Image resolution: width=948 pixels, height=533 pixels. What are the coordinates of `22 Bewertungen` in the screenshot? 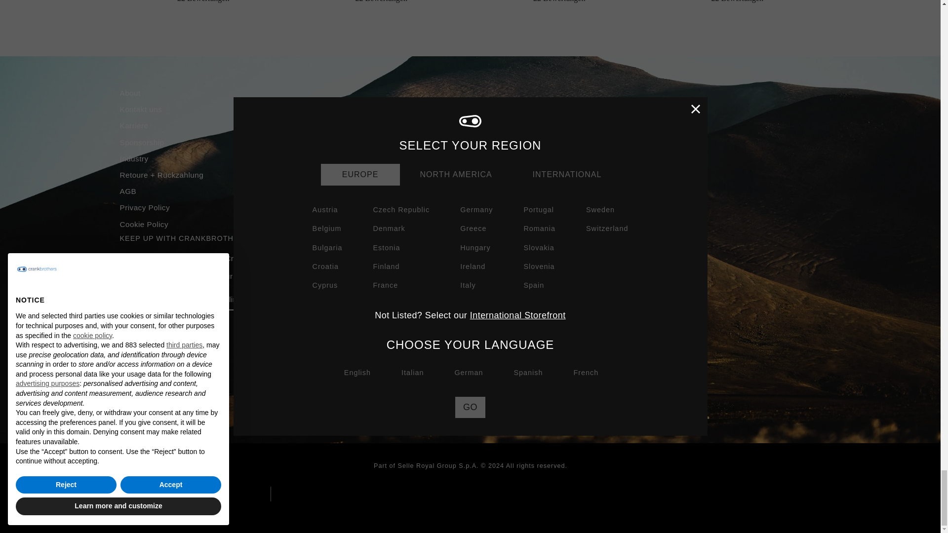 It's located at (559, 1).